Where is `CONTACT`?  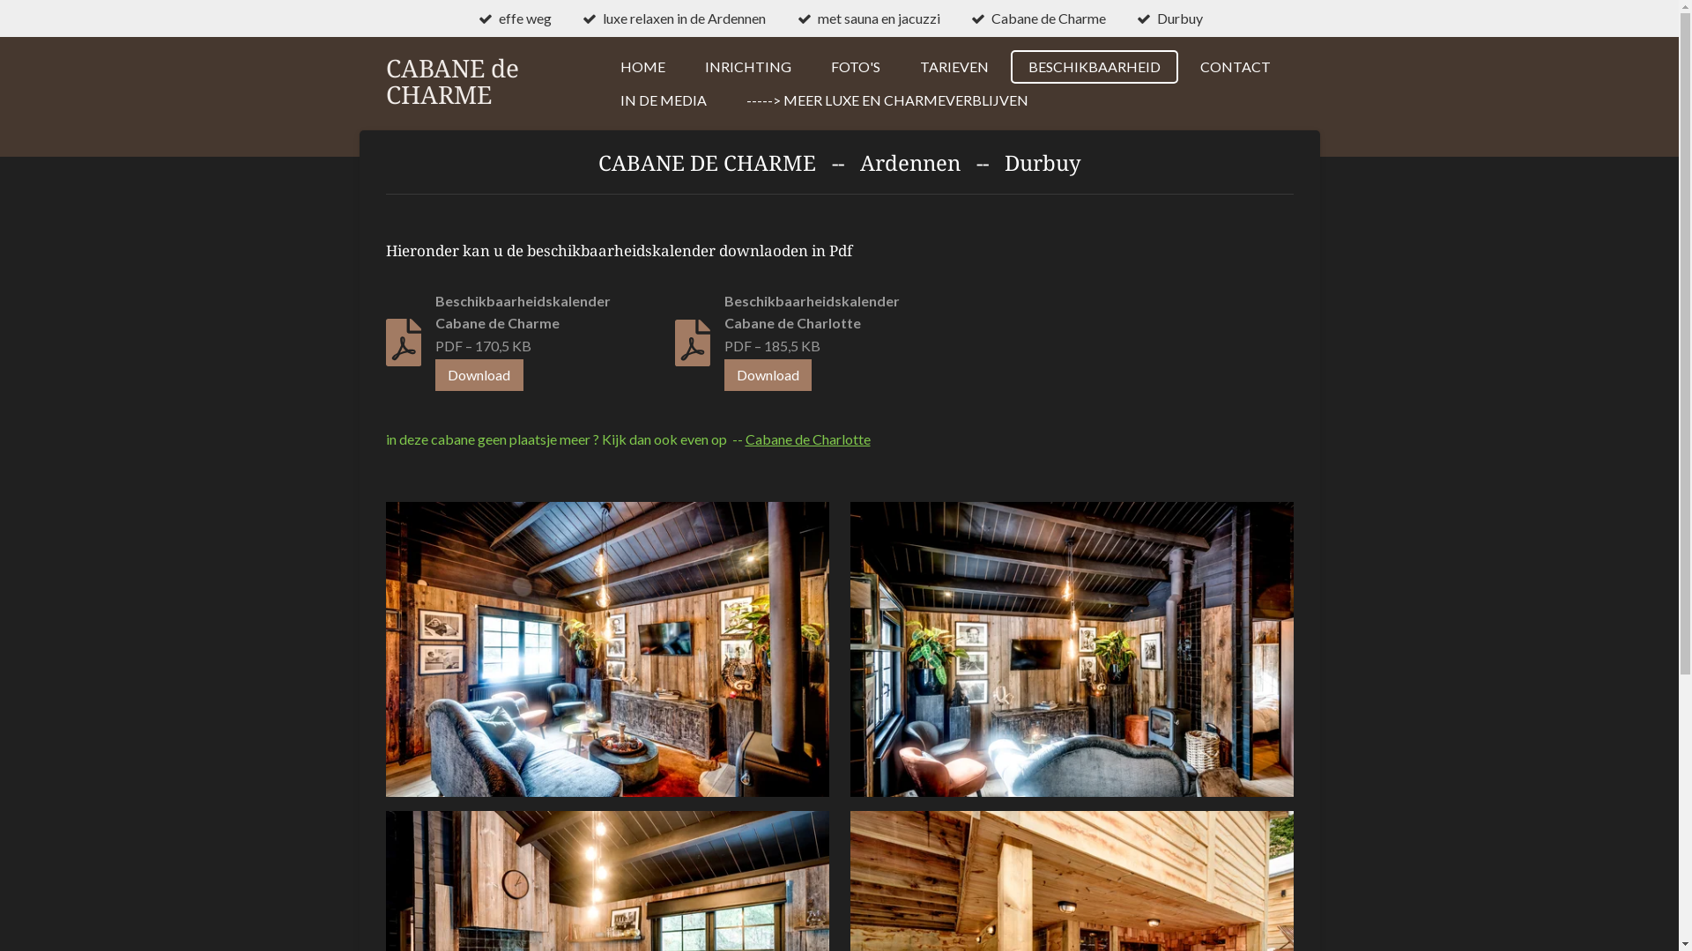 CONTACT is located at coordinates (1236, 67).